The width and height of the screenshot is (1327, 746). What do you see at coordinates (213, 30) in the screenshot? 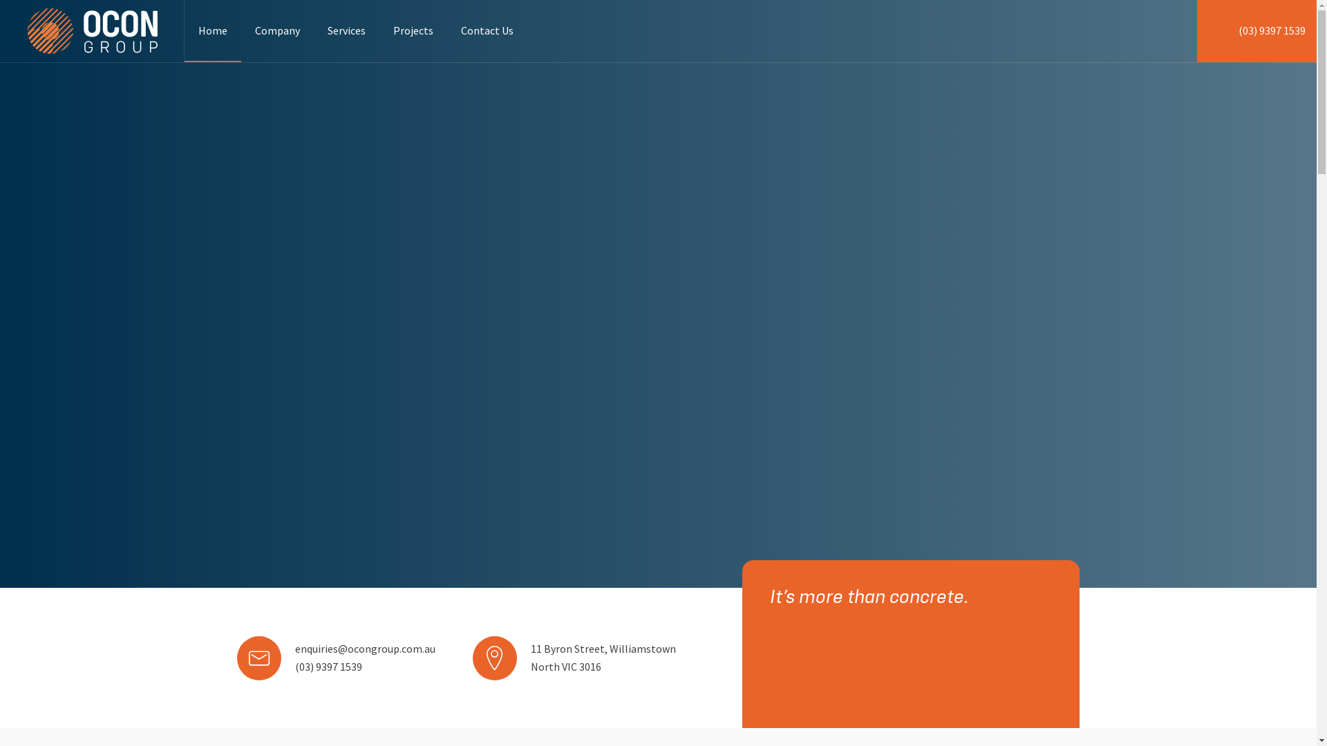
I see `Home` at bounding box center [213, 30].